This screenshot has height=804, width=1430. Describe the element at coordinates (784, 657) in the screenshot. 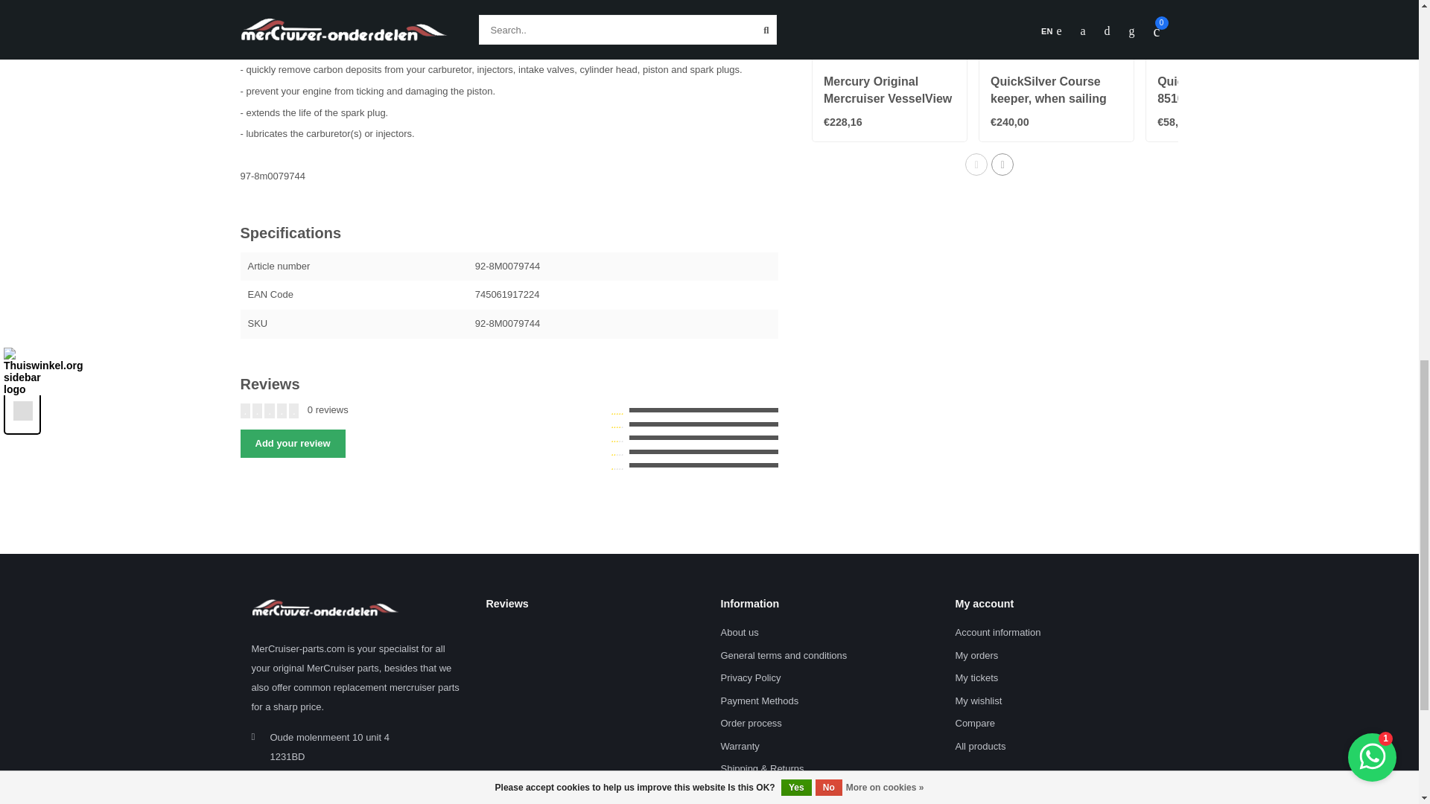

I see `General terms and conditions` at that location.